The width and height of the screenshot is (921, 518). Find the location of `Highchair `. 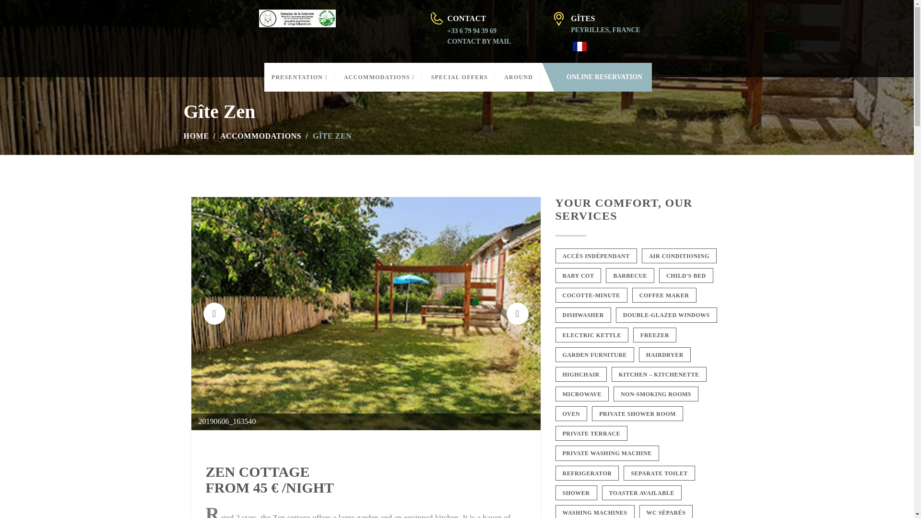

Highchair  is located at coordinates (581, 374).